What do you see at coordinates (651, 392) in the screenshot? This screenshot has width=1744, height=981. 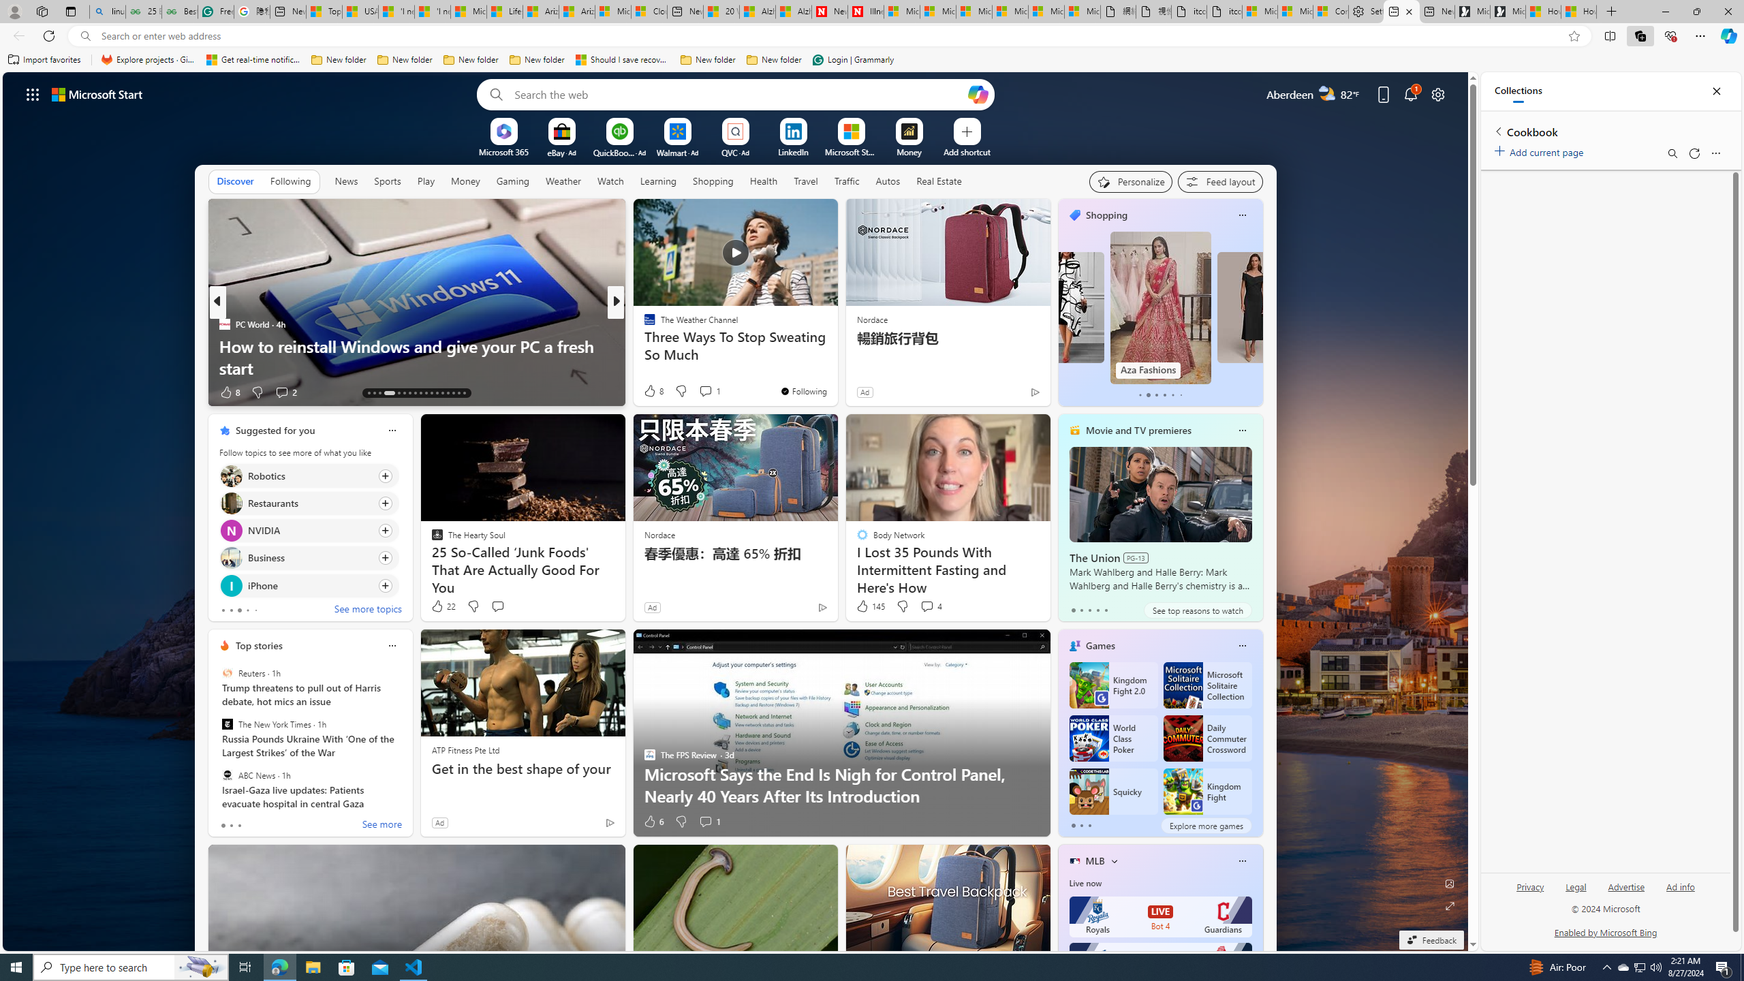 I see `68 Like` at bounding box center [651, 392].